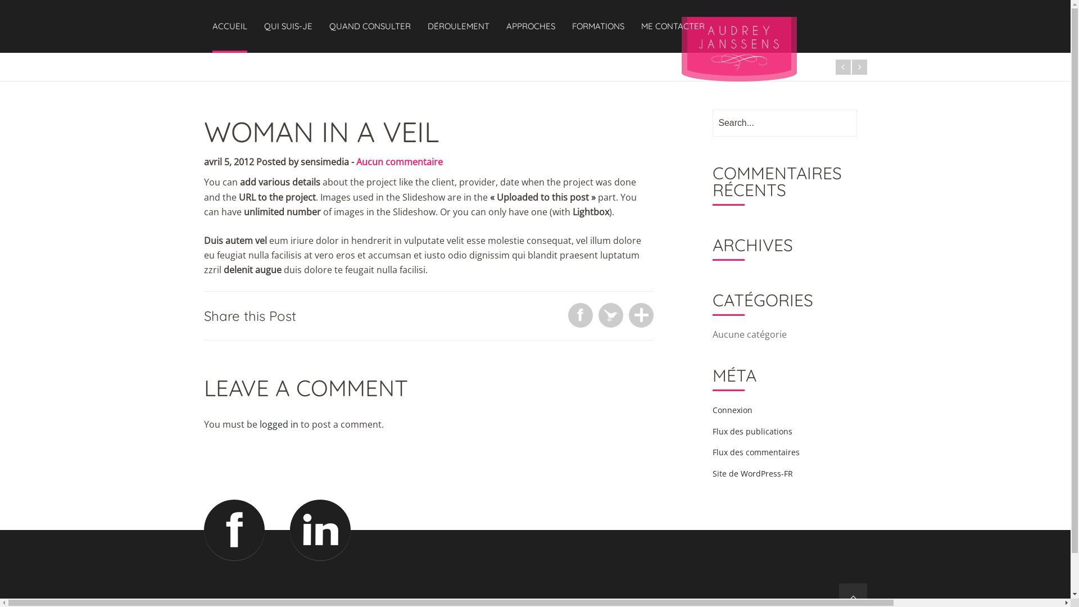 Image resolution: width=1079 pixels, height=607 pixels. What do you see at coordinates (230, 26) in the screenshot?
I see `ACCUEIL` at bounding box center [230, 26].